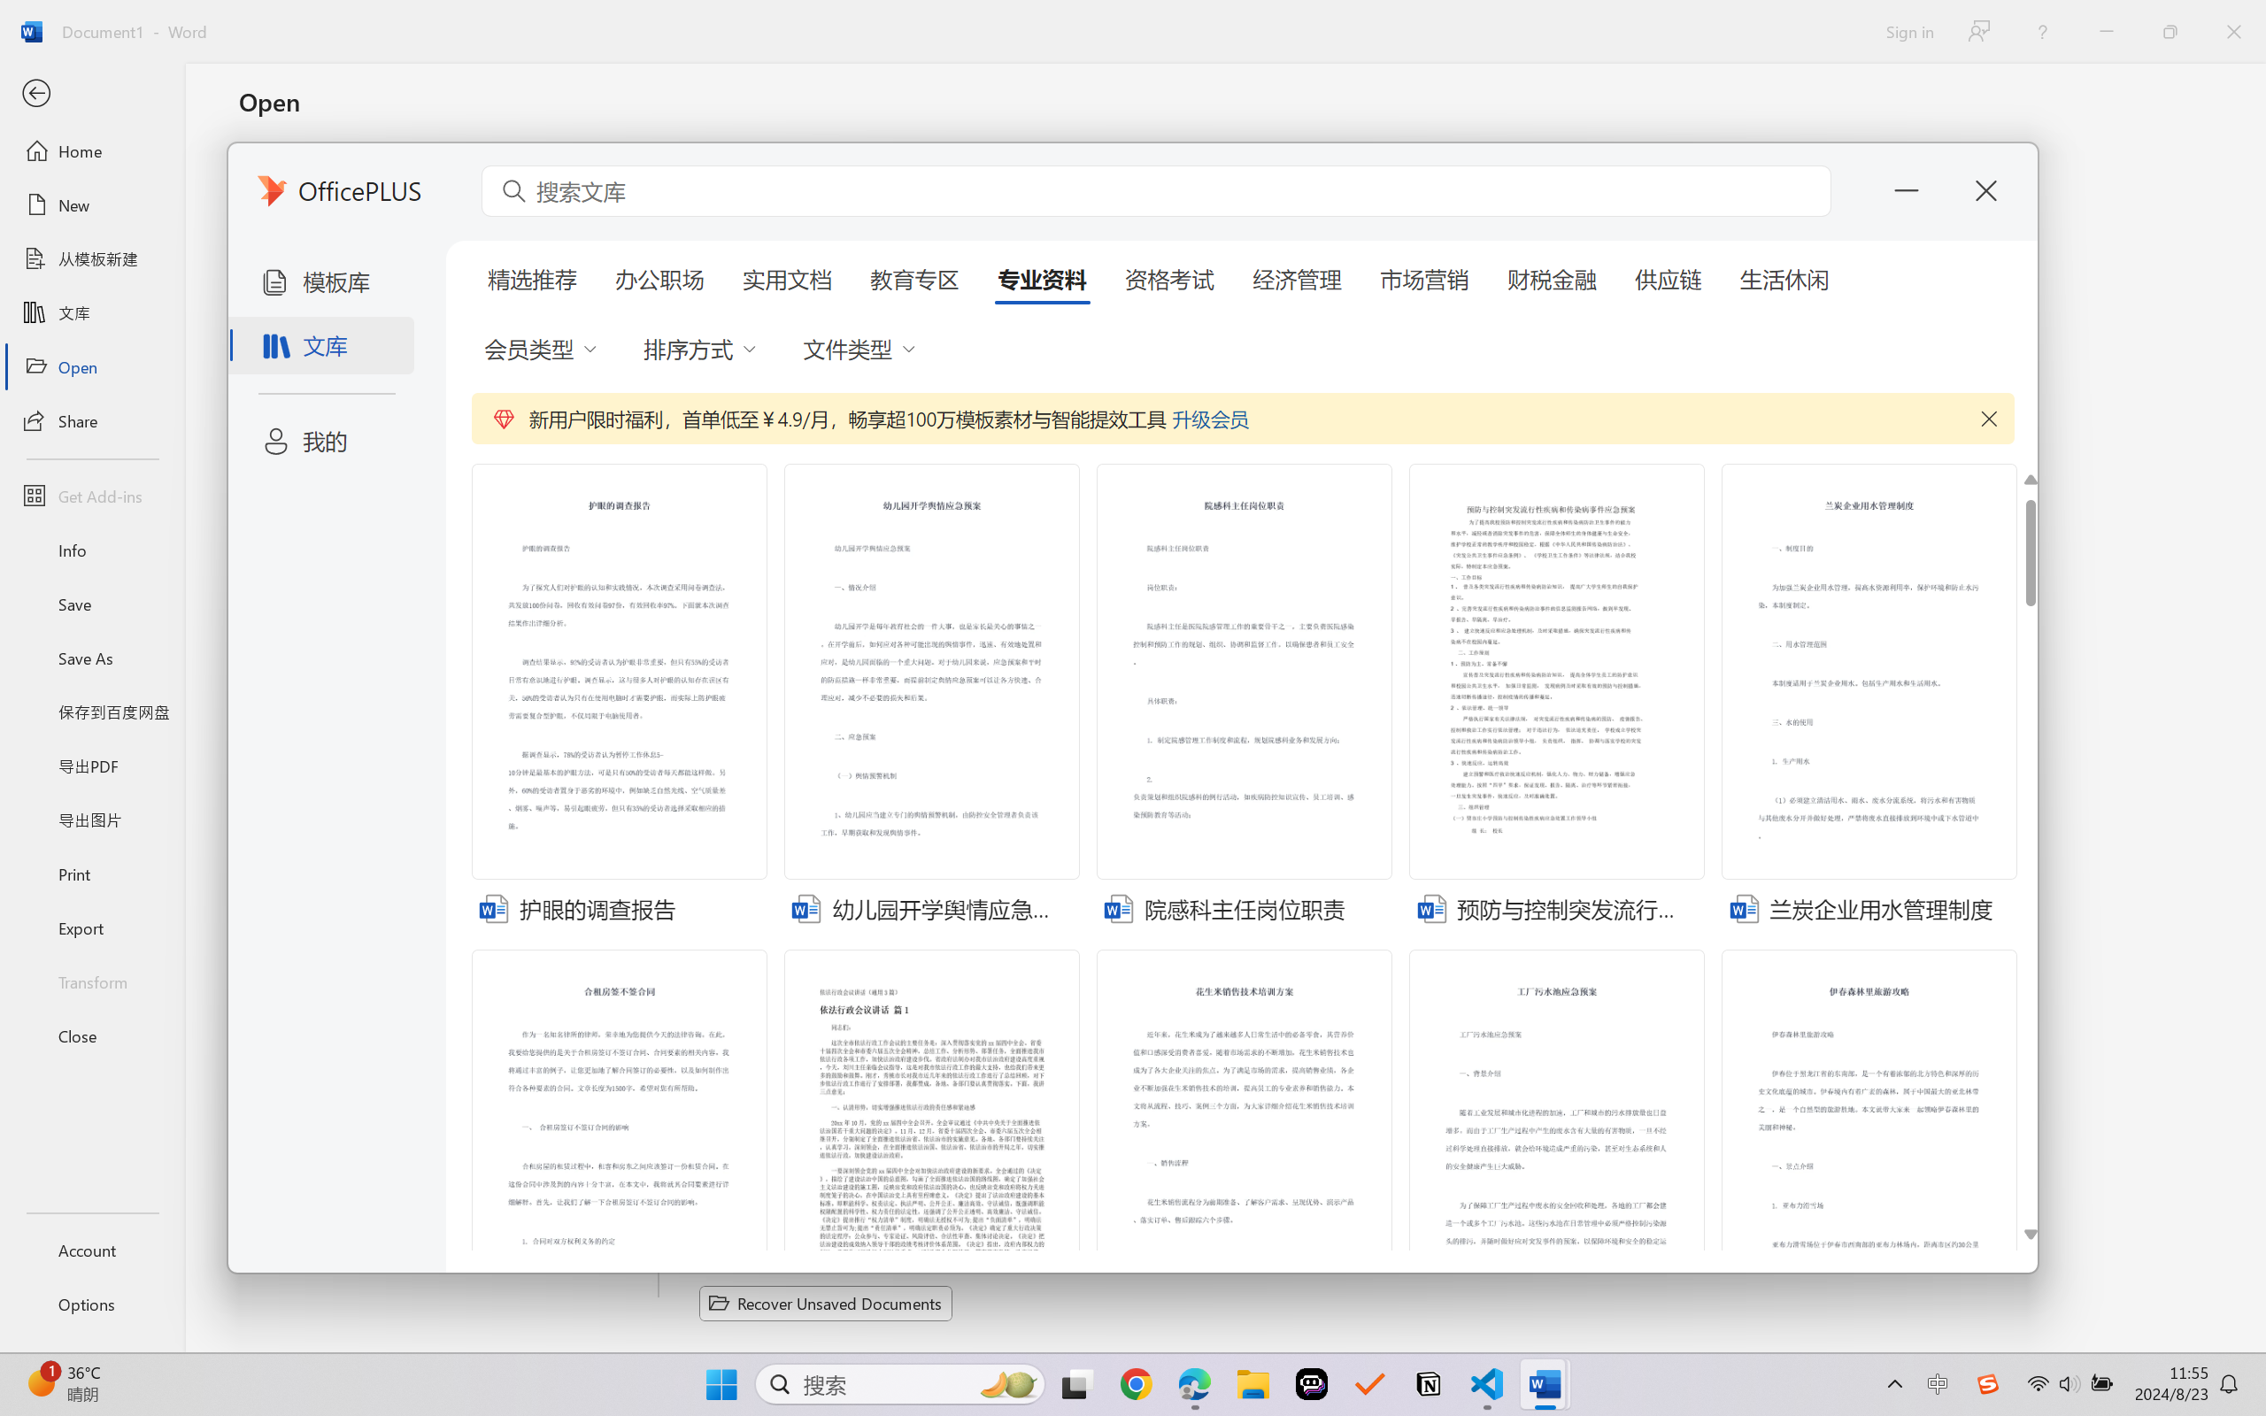 The height and width of the screenshot is (1416, 2266). I want to click on Options, so click(92, 1304).